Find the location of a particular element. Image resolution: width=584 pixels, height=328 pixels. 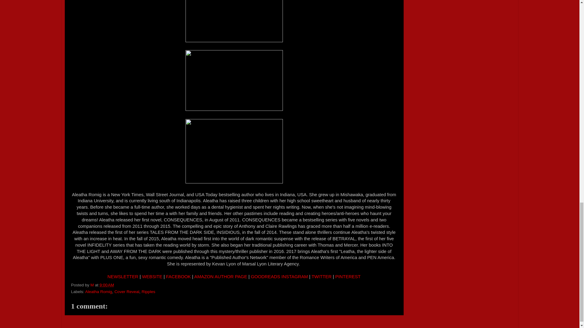

FACEBOOK is located at coordinates (178, 276).